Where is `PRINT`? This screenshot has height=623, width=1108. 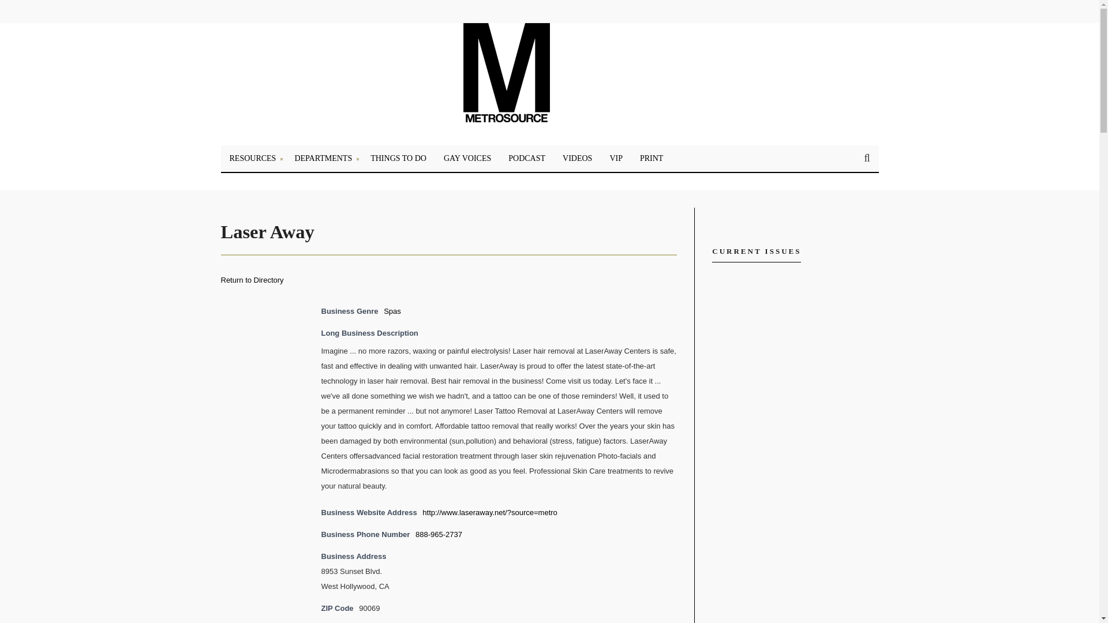 PRINT is located at coordinates (651, 158).